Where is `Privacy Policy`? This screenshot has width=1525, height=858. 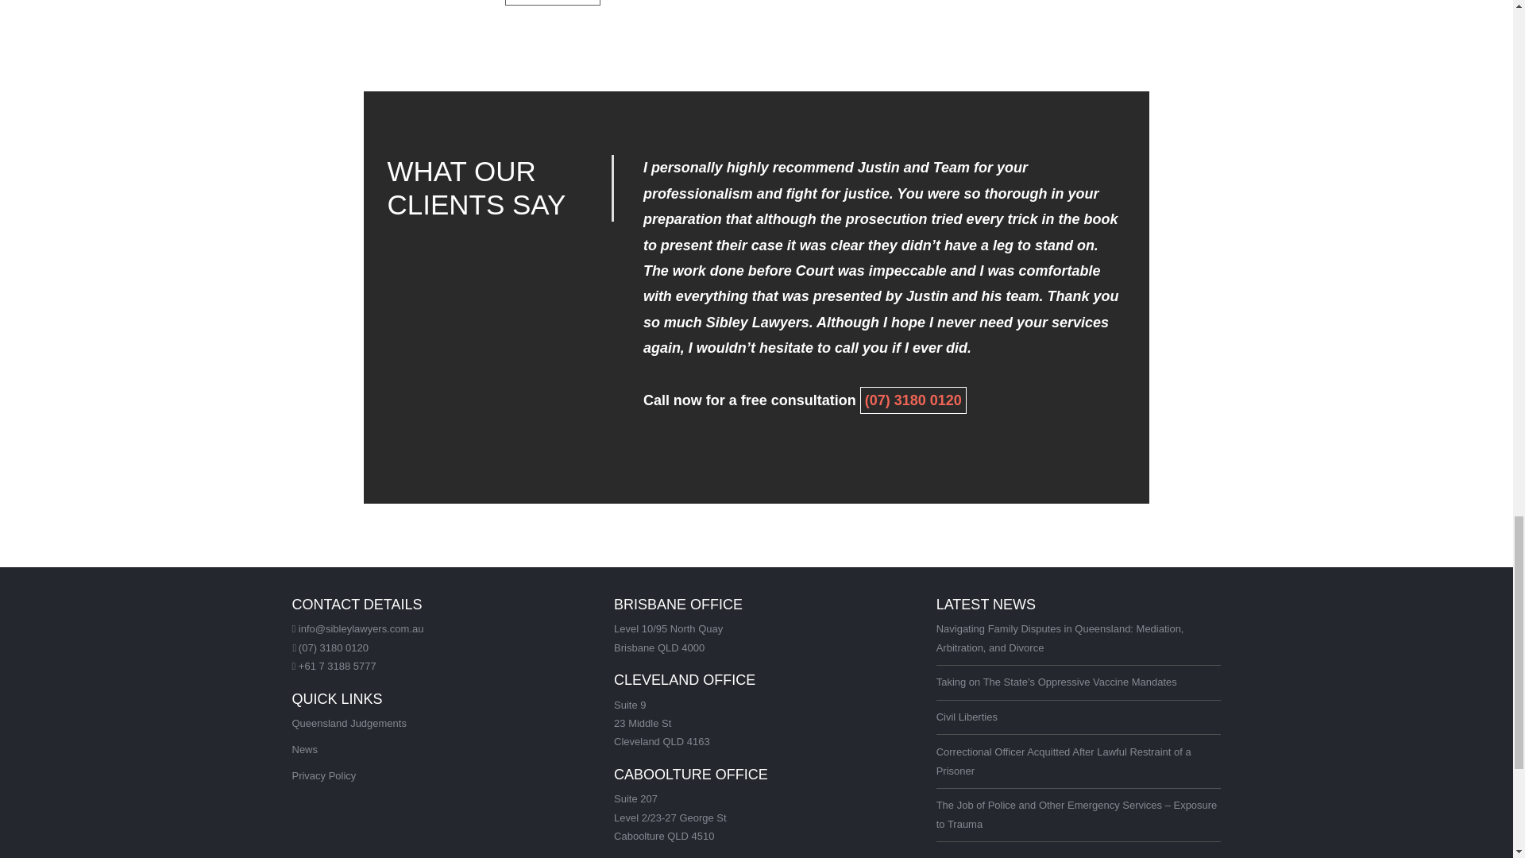 Privacy Policy is located at coordinates (324, 775).